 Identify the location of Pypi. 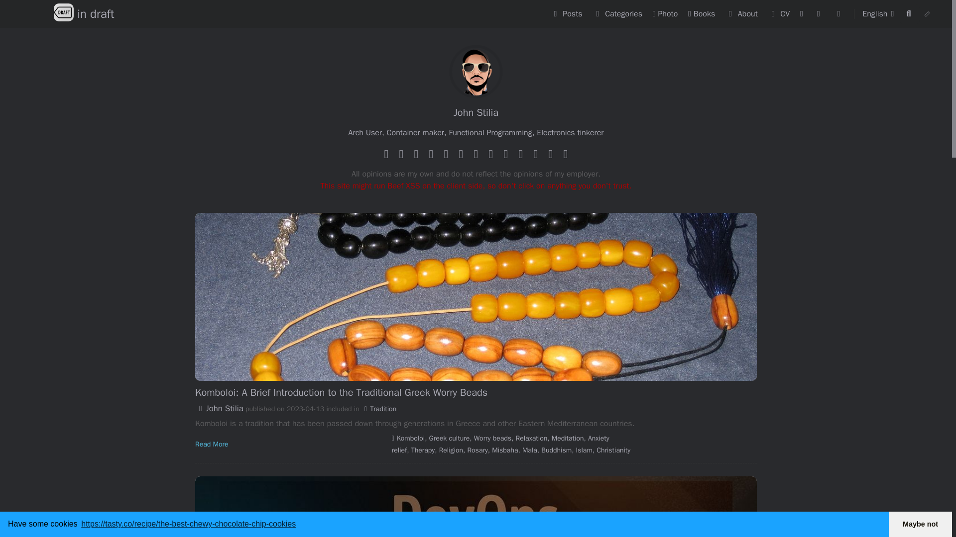
(780, 14).